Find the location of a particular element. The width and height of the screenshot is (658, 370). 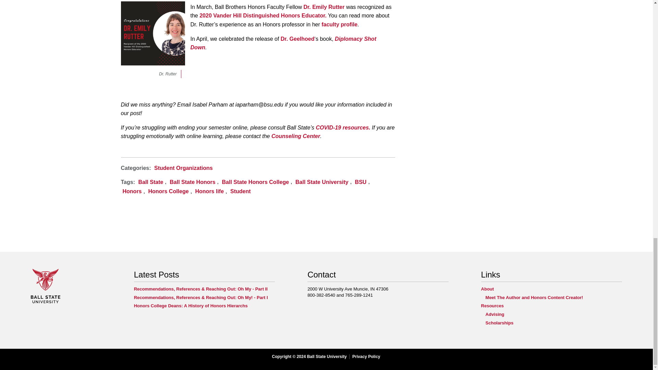

Ball State University is located at coordinates (322, 182).